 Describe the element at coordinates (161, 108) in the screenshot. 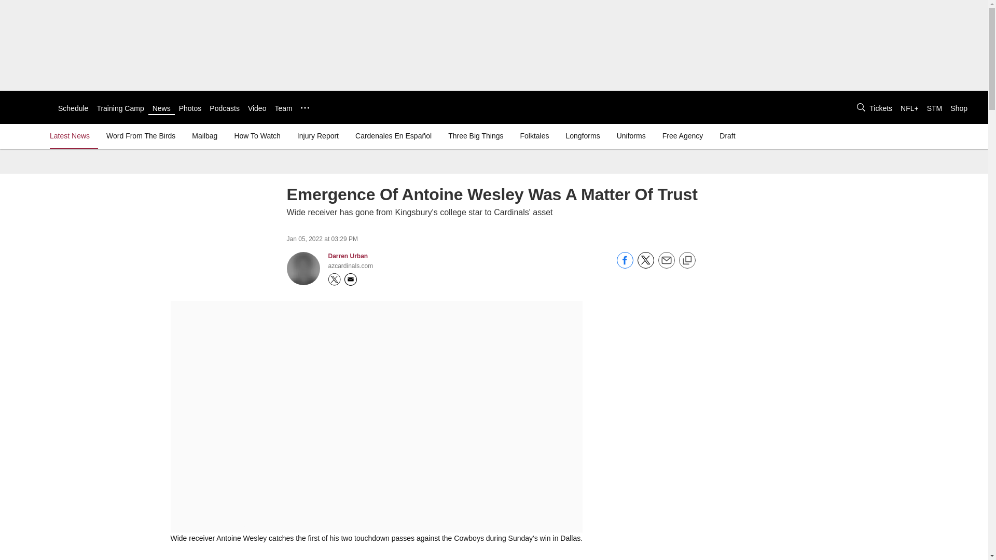

I see `News` at that location.